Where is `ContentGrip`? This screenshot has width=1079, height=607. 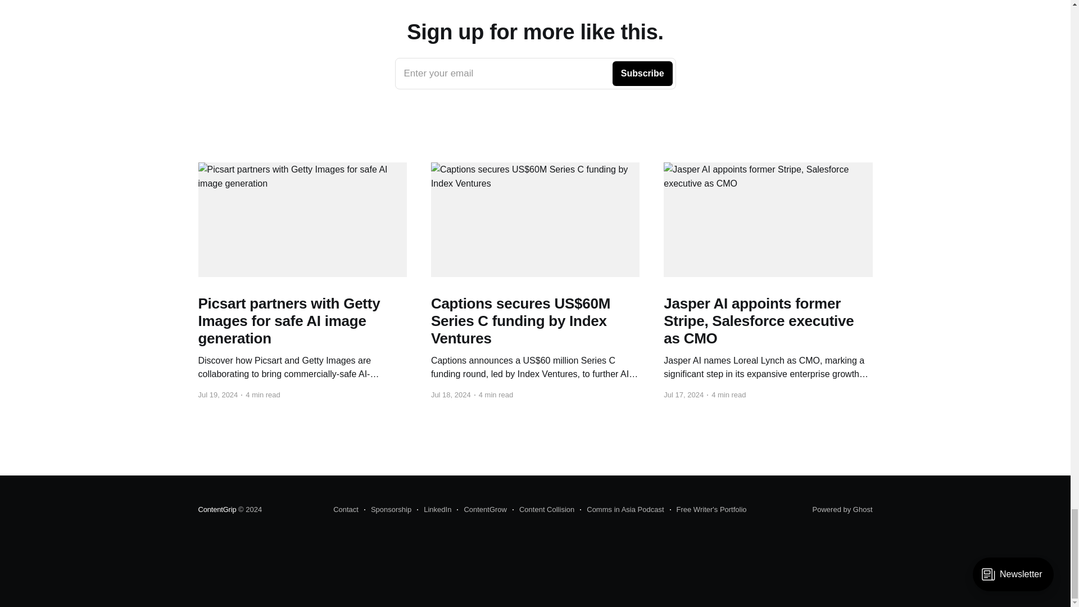
ContentGrip is located at coordinates (346, 510).